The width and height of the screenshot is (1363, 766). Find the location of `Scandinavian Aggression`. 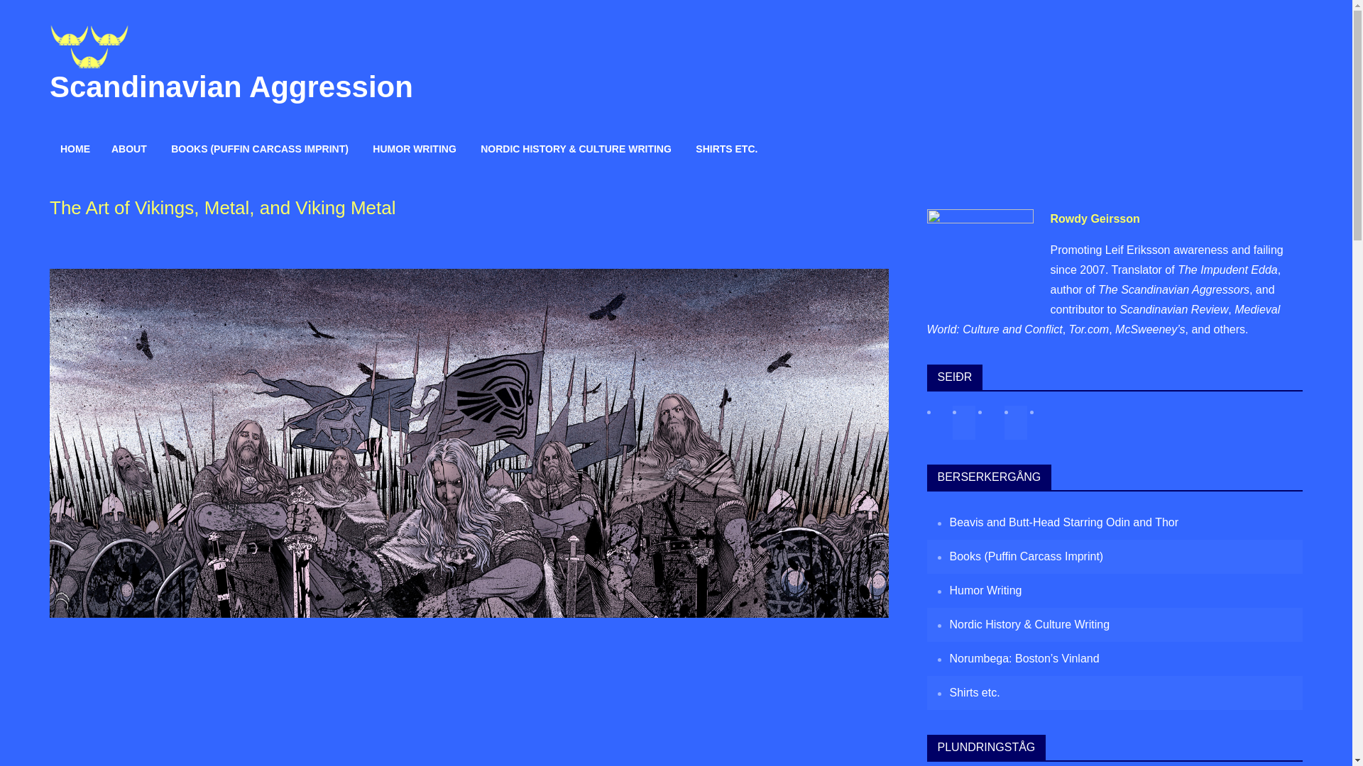

Scandinavian Aggression is located at coordinates (231, 87).